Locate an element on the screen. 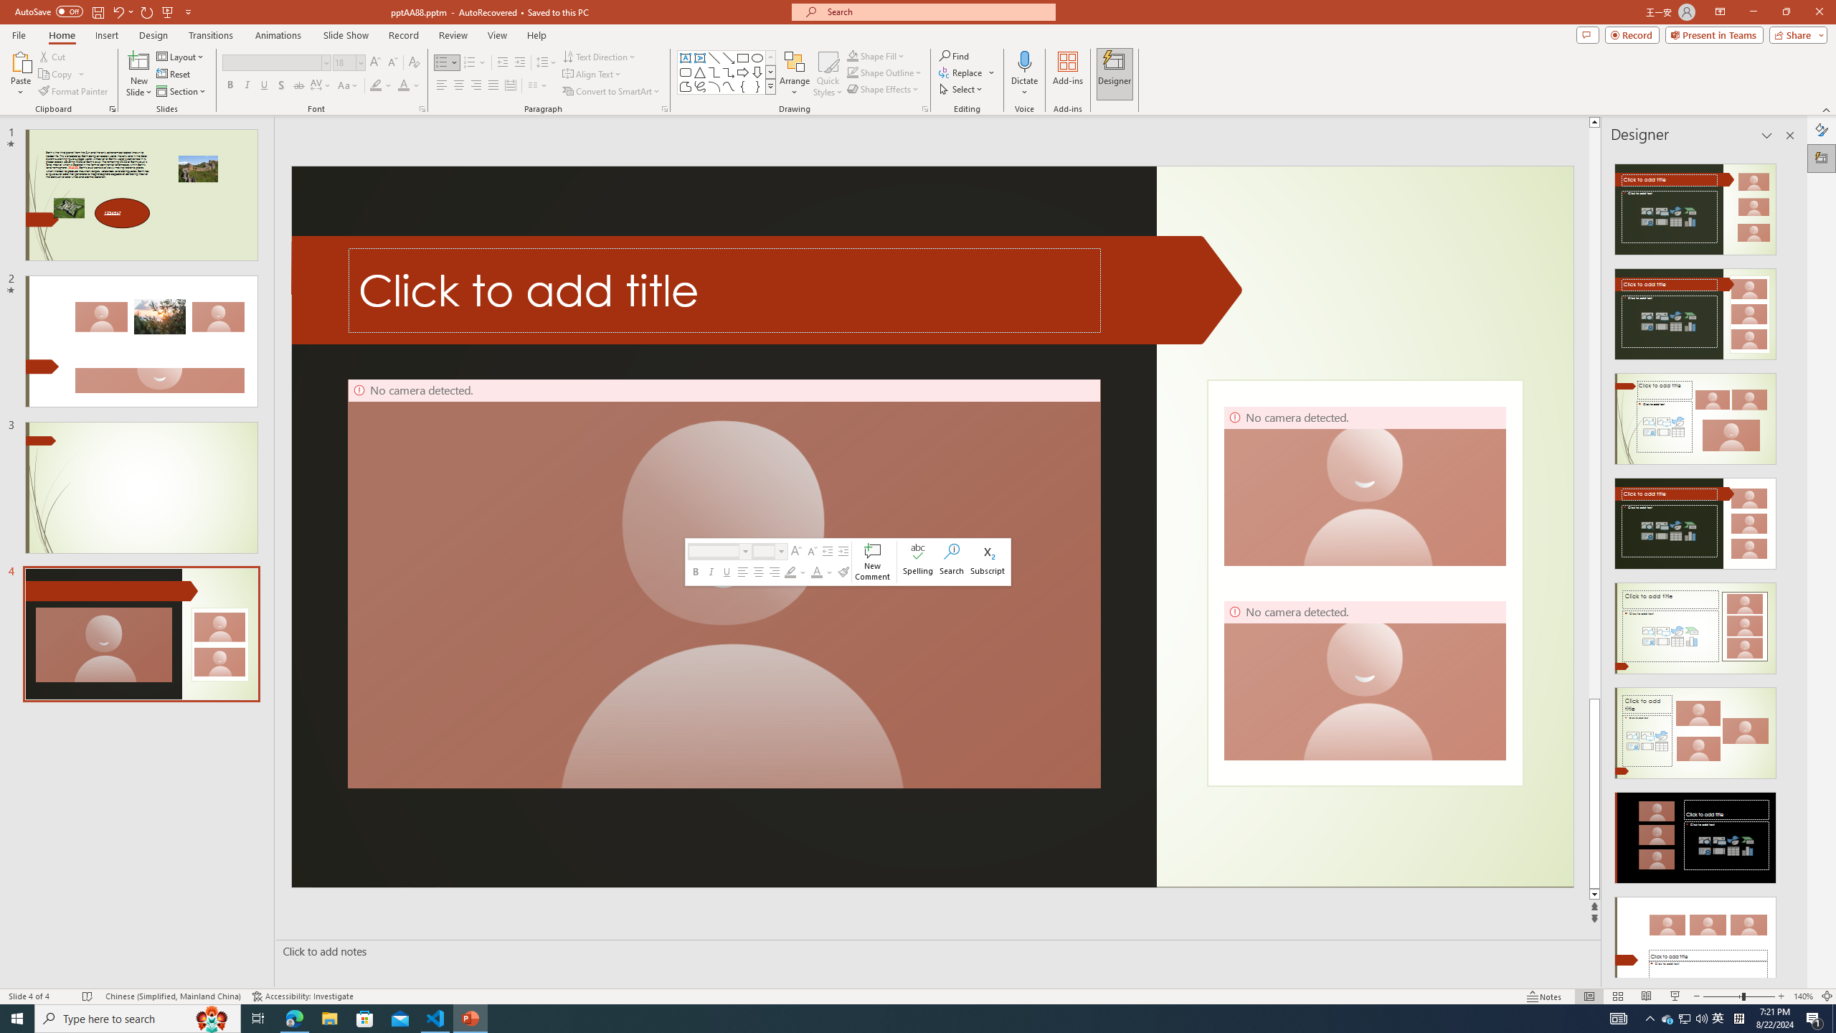 The width and height of the screenshot is (1836, 1033). Office Clipboard... is located at coordinates (112, 109).